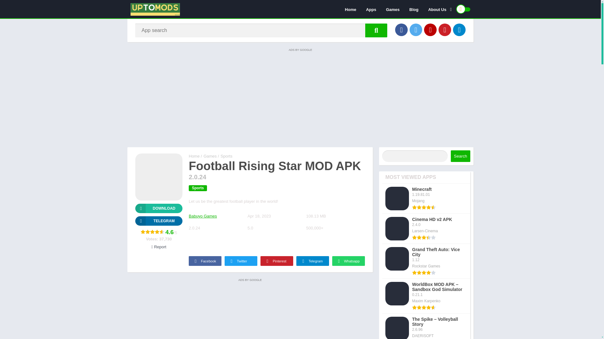  What do you see at coordinates (226, 156) in the screenshot?
I see `Sports` at bounding box center [226, 156].